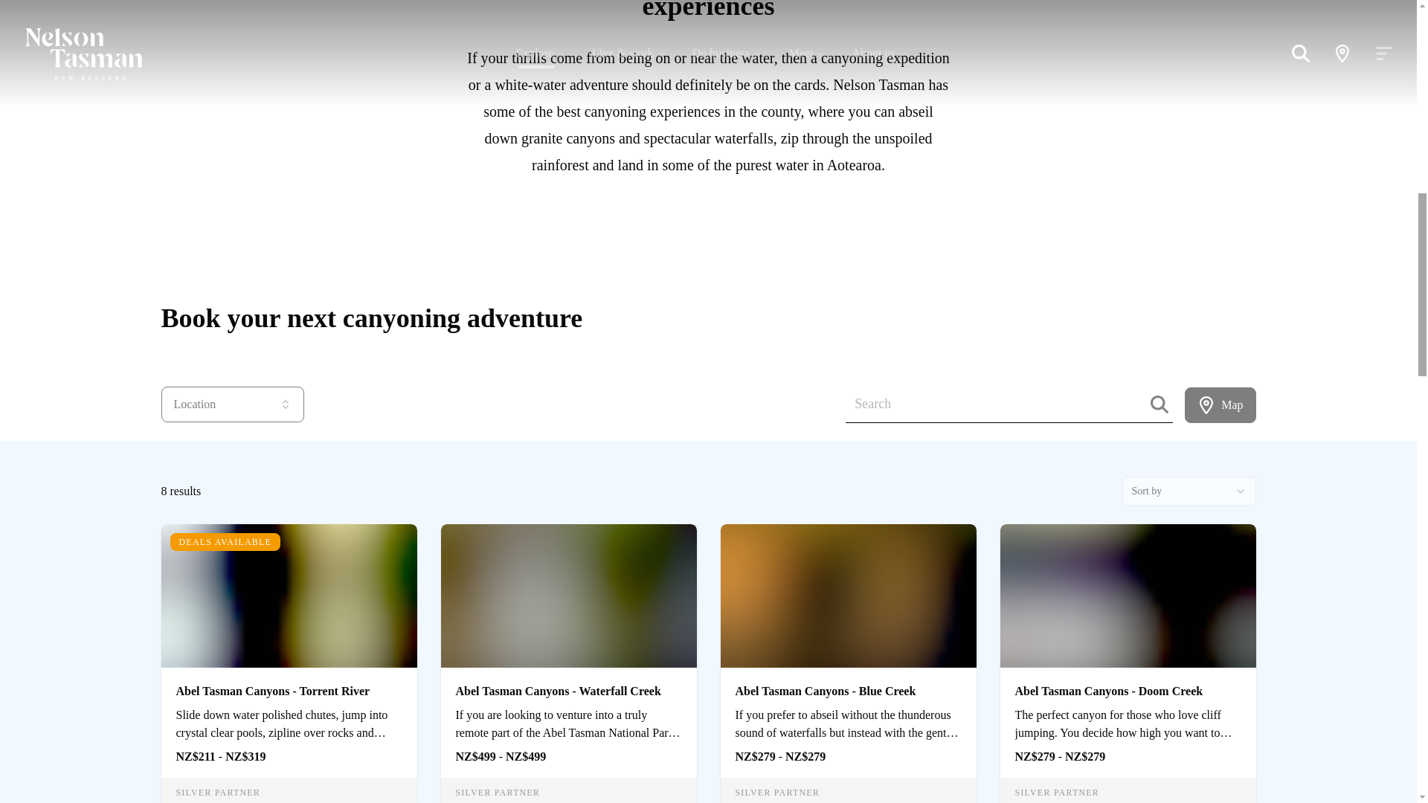 This screenshot has width=1428, height=803. What do you see at coordinates (1220, 404) in the screenshot?
I see `Map` at bounding box center [1220, 404].